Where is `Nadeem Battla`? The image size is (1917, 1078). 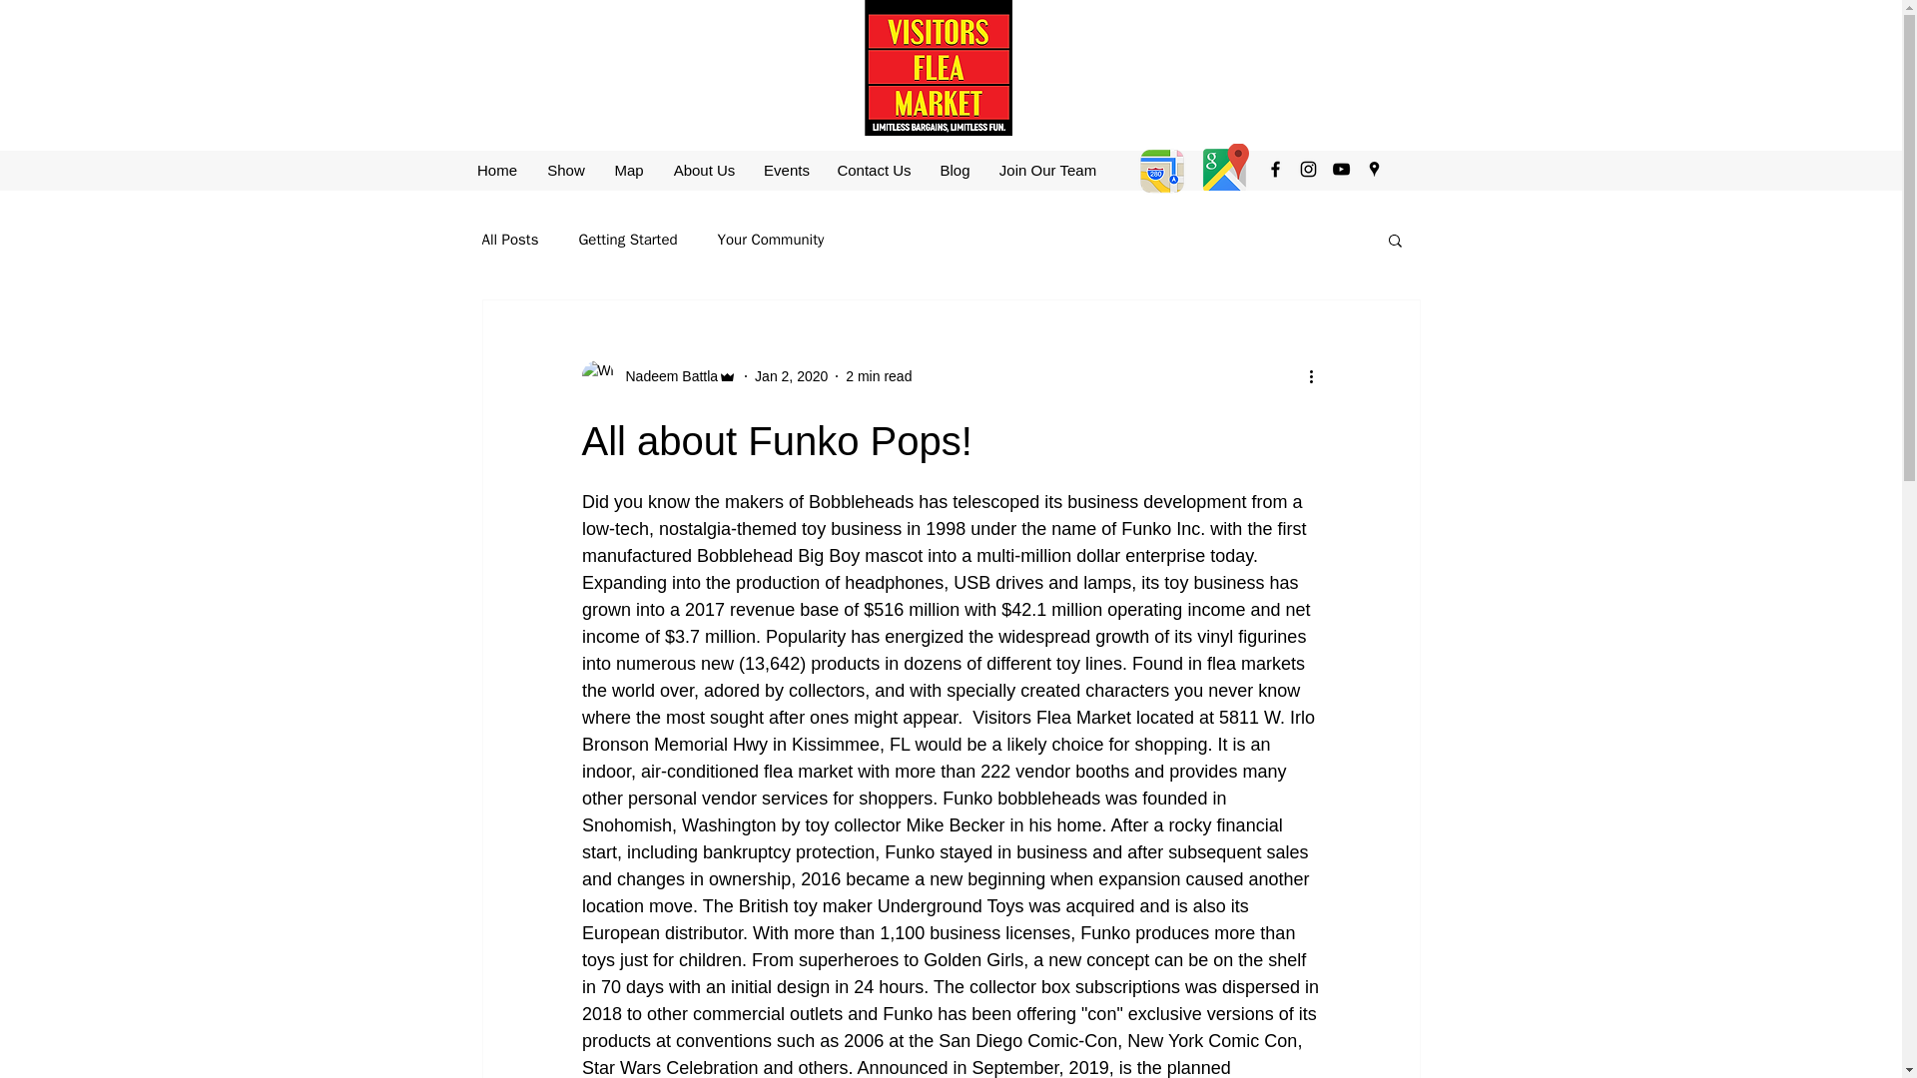 Nadeem Battla is located at coordinates (658, 375).